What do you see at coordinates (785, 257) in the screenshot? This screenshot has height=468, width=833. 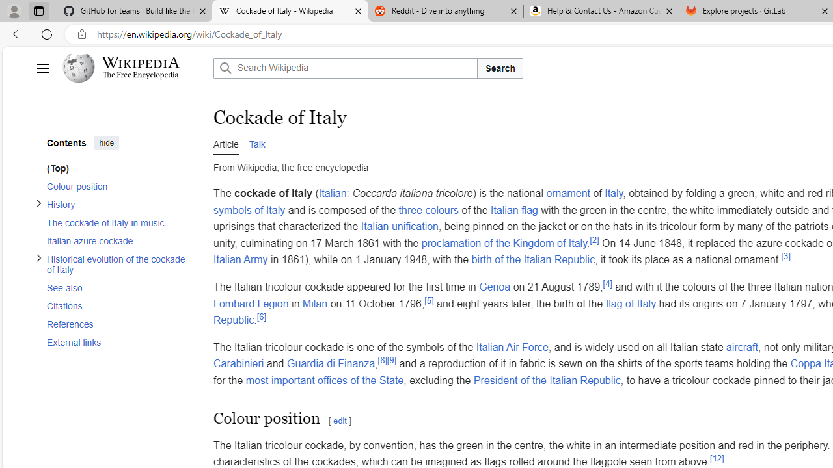 I see `[3]` at bounding box center [785, 257].